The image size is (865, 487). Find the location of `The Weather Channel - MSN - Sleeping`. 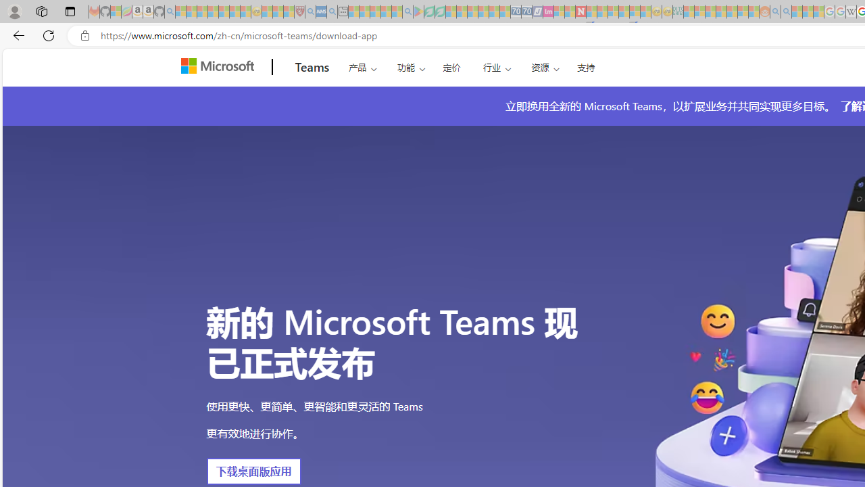

The Weather Channel - MSN - Sleeping is located at coordinates (202, 12).